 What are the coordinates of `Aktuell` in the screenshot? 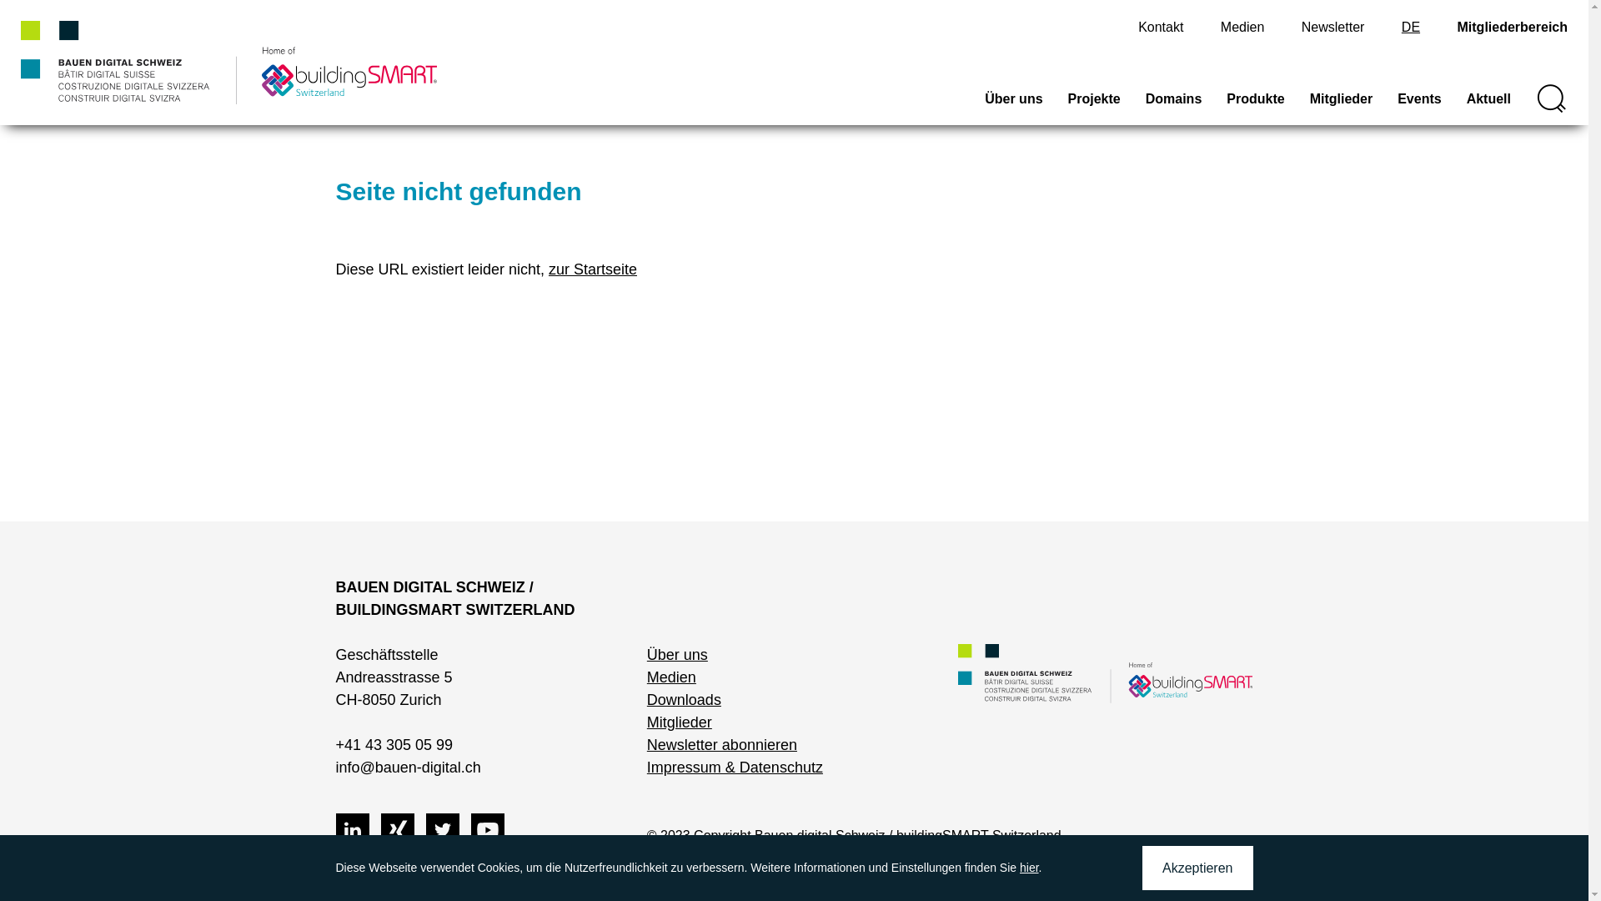 It's located at (1489, 107).